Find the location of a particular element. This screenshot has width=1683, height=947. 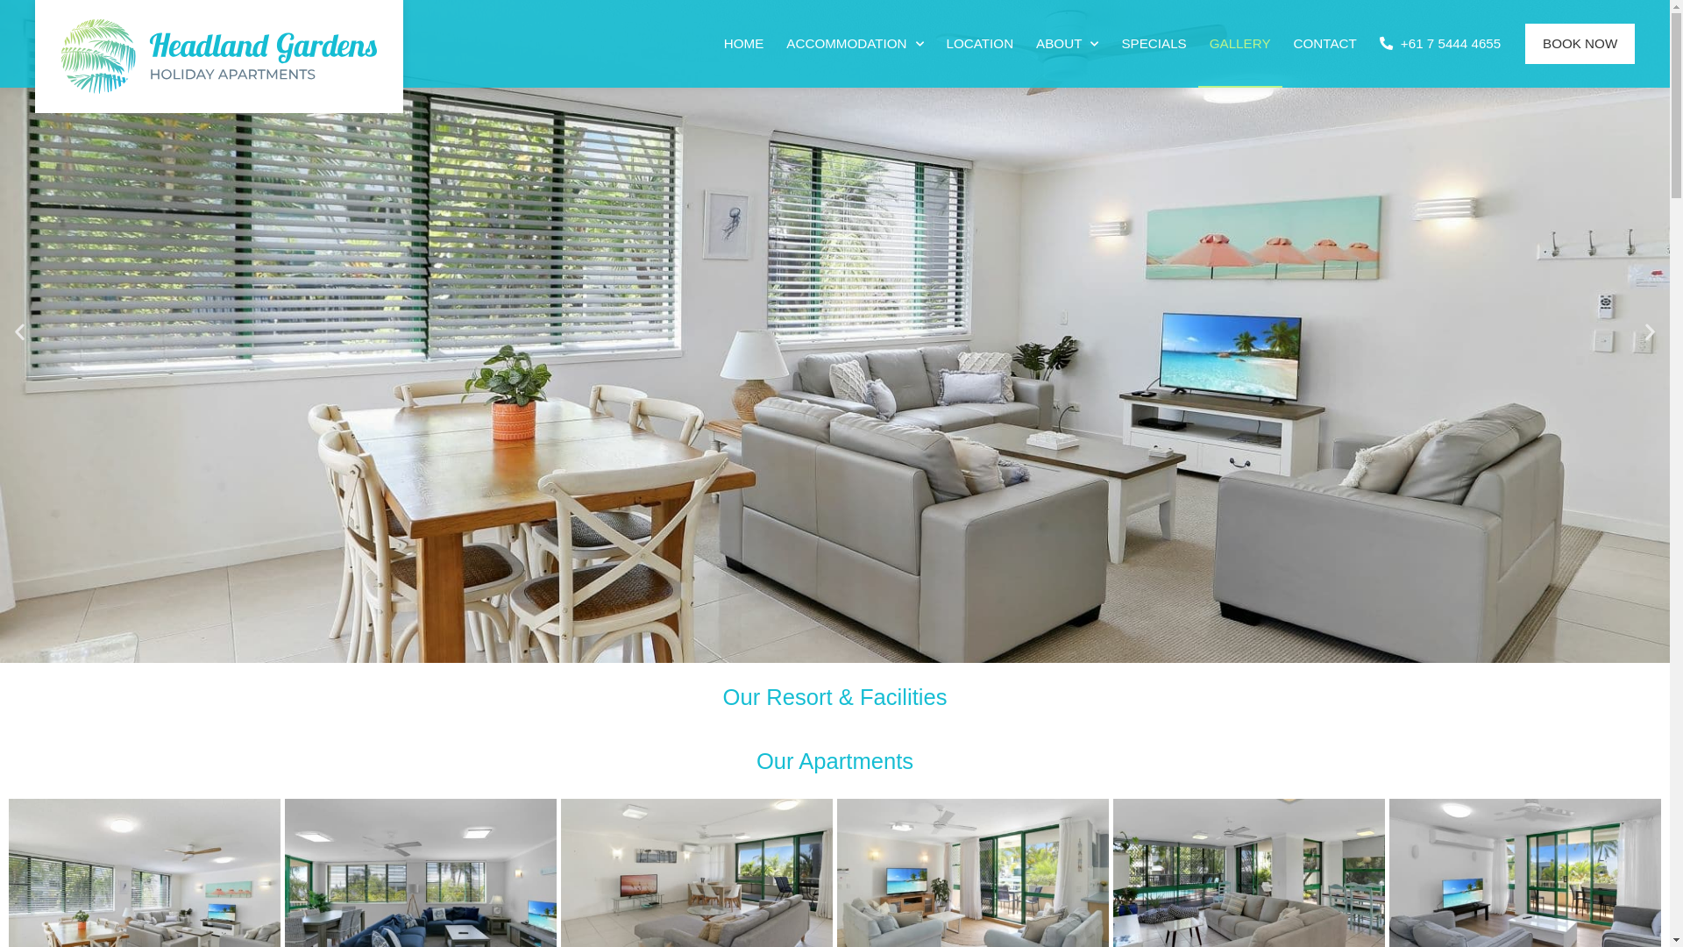

ACCOMMODATION is located at coordinates (855, 44).